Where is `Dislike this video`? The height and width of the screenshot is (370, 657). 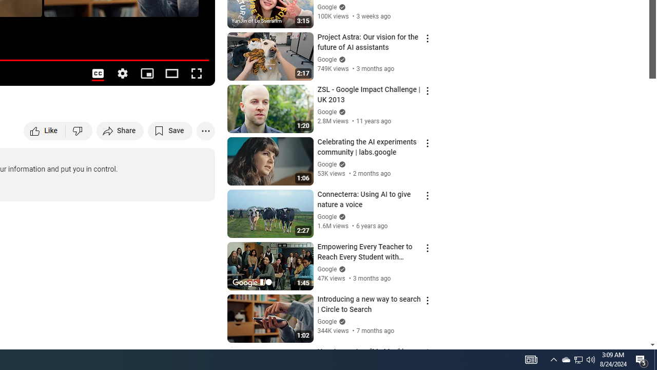
Dislike this video is located at coordinates (79, 131).